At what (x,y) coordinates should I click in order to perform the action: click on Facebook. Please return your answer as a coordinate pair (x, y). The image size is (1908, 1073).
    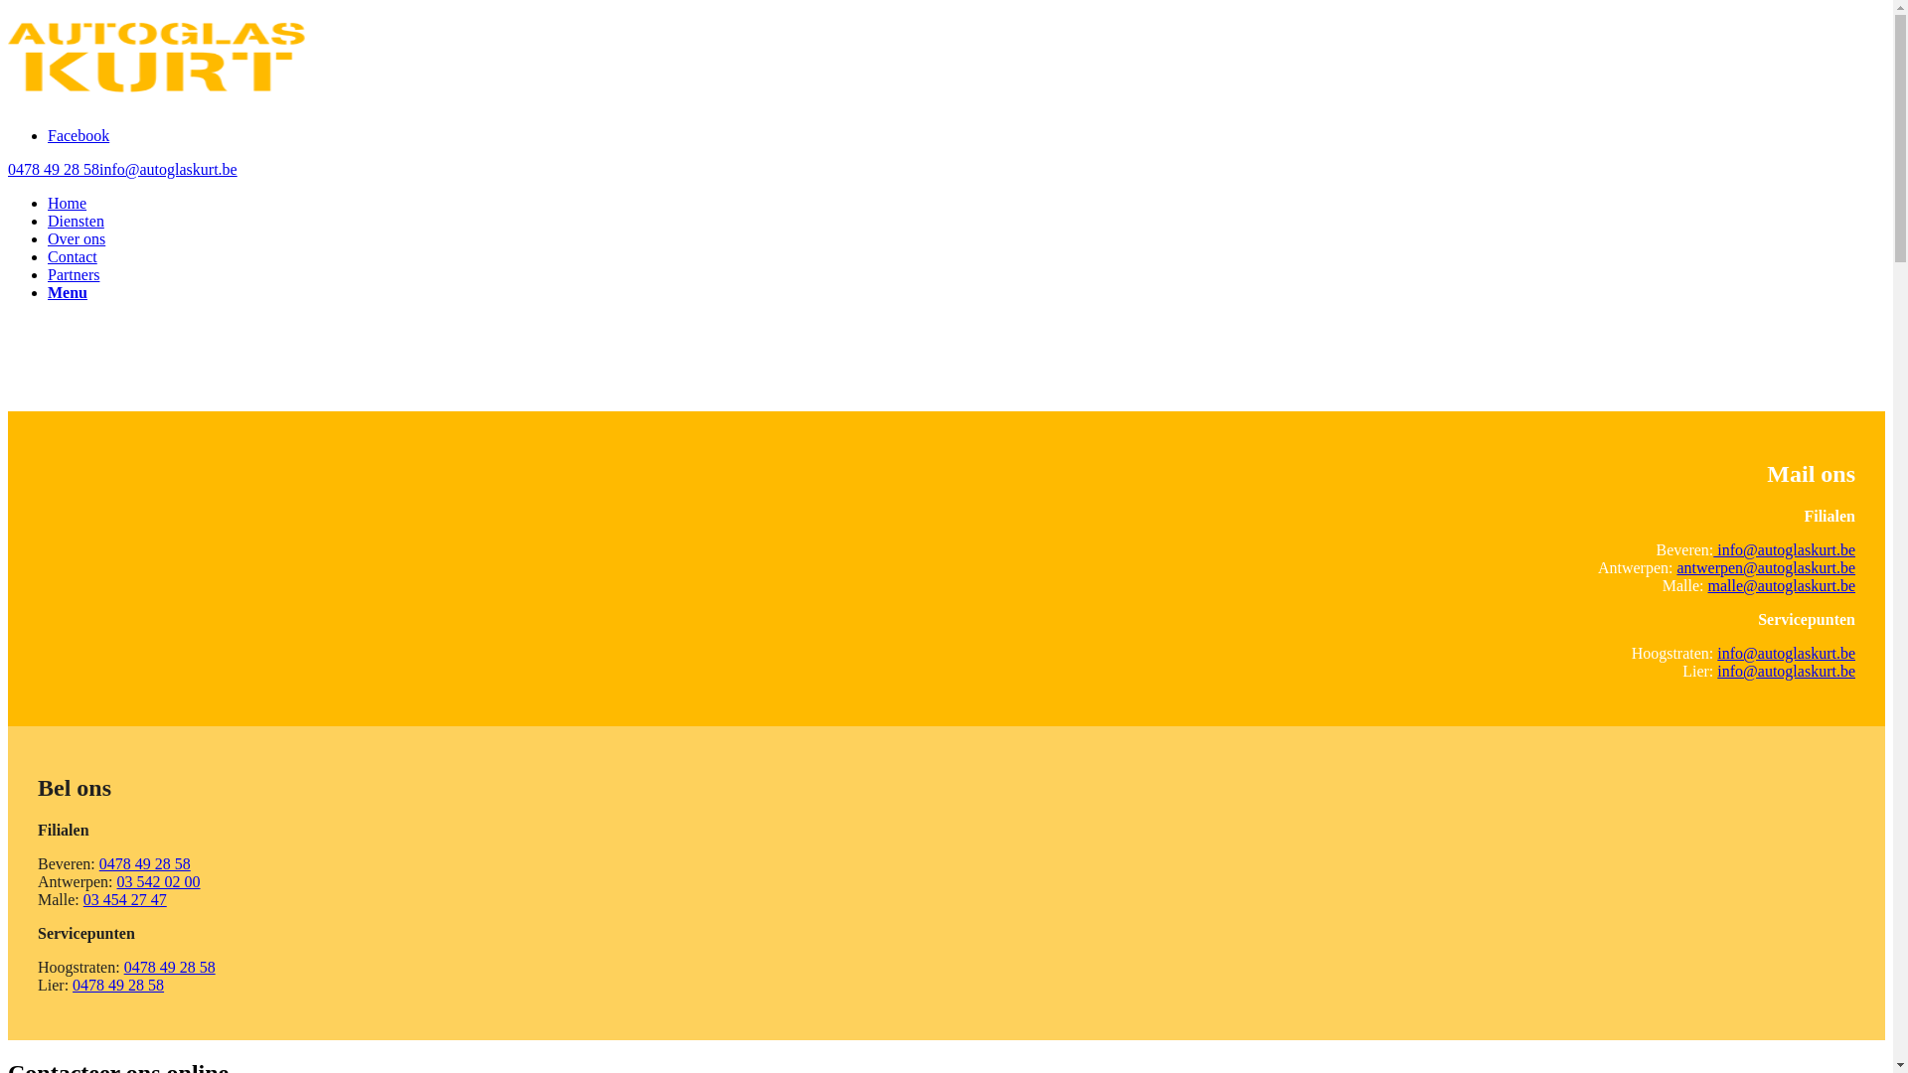
    Looking at the image, I should click on (79, 135).